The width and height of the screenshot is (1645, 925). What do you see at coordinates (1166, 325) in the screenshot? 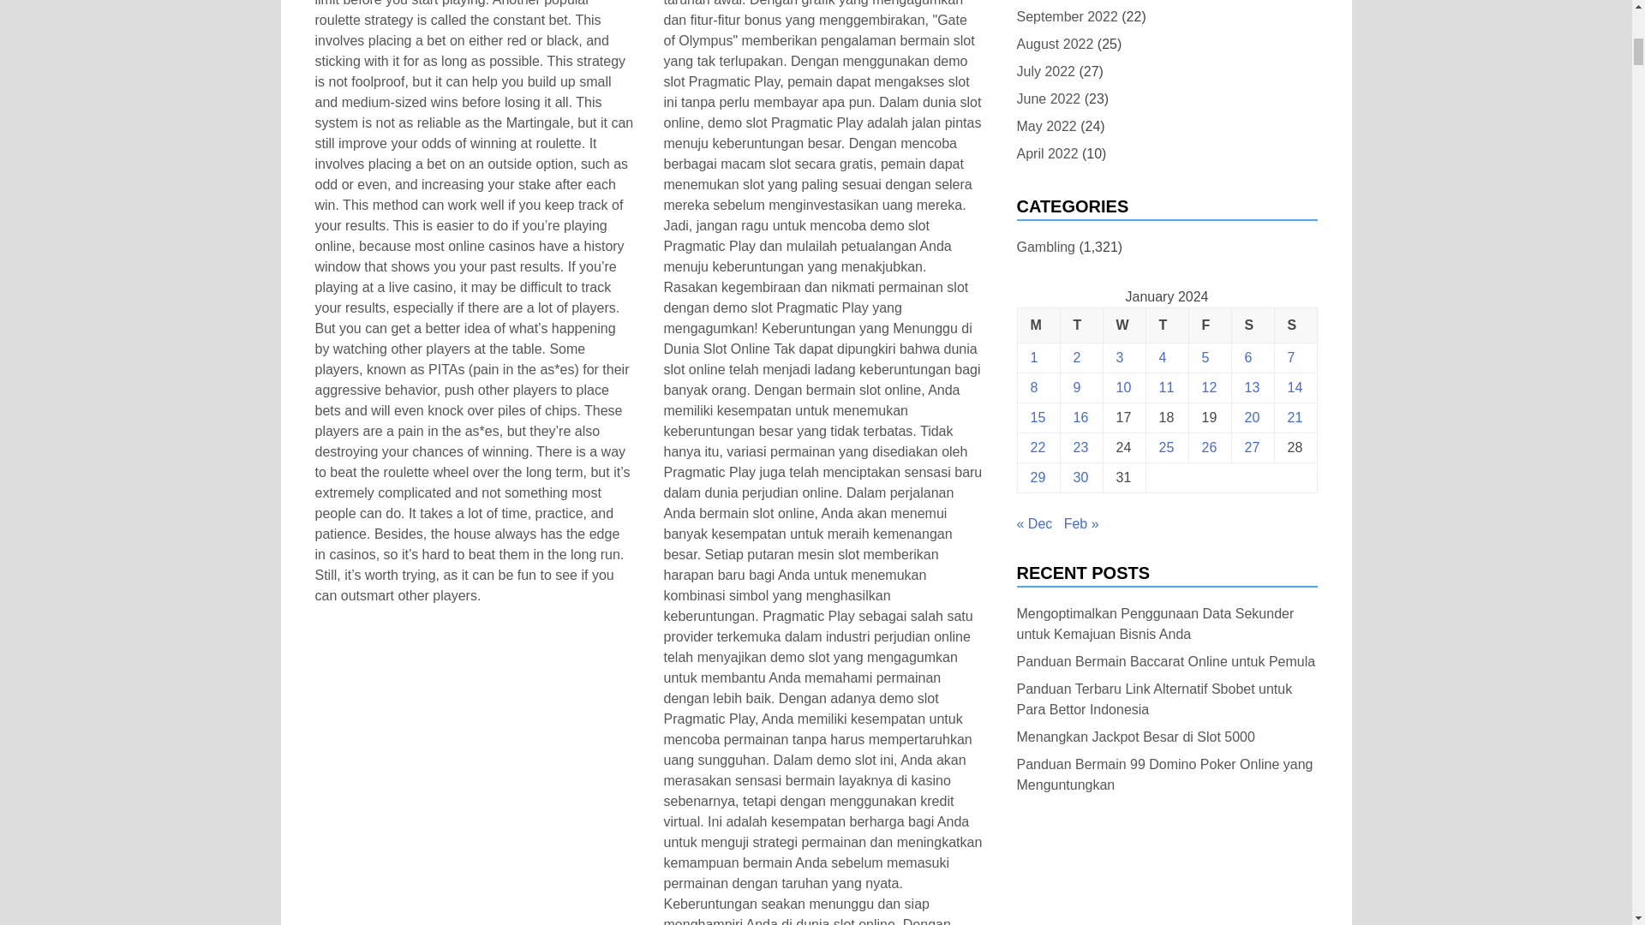
I see `Thursday` at bounding box center [1166, 325].